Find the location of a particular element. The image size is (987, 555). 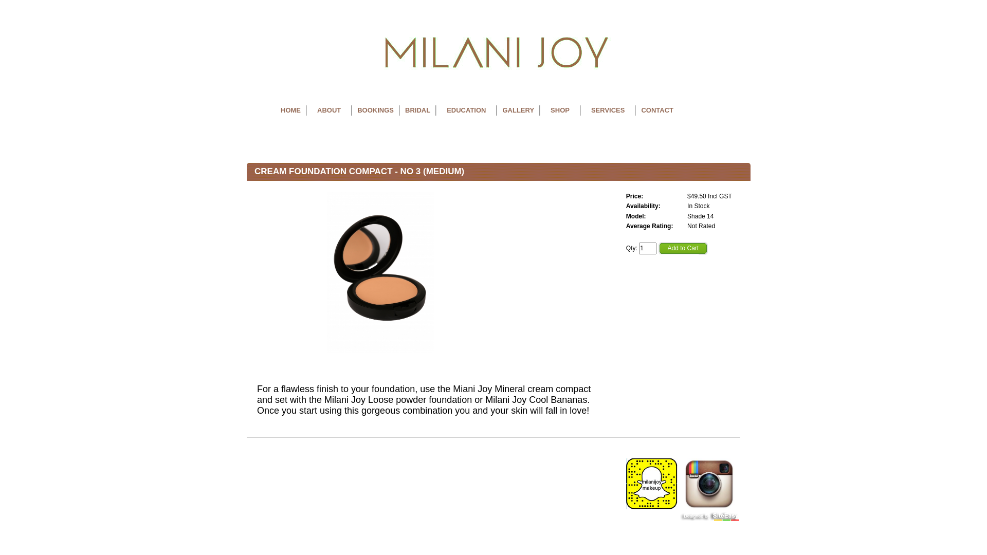

EDUCATION is located at coordinates (466, 110).